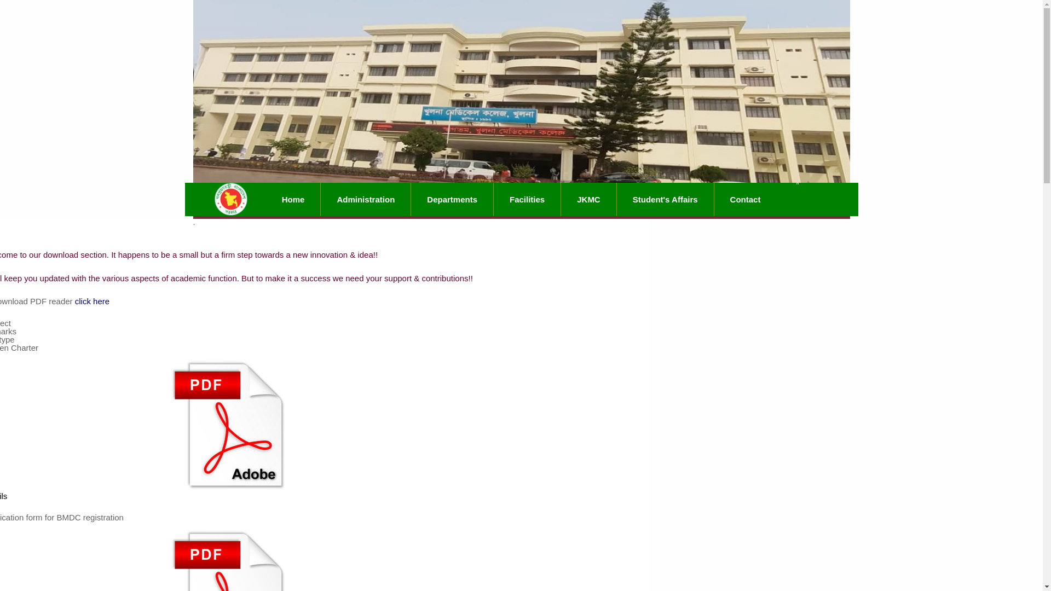 The image size is (1051, 591). What do you see at coordinates (92, 301) in the screenshot?
I see `click here` at bounding box center [92, 301].